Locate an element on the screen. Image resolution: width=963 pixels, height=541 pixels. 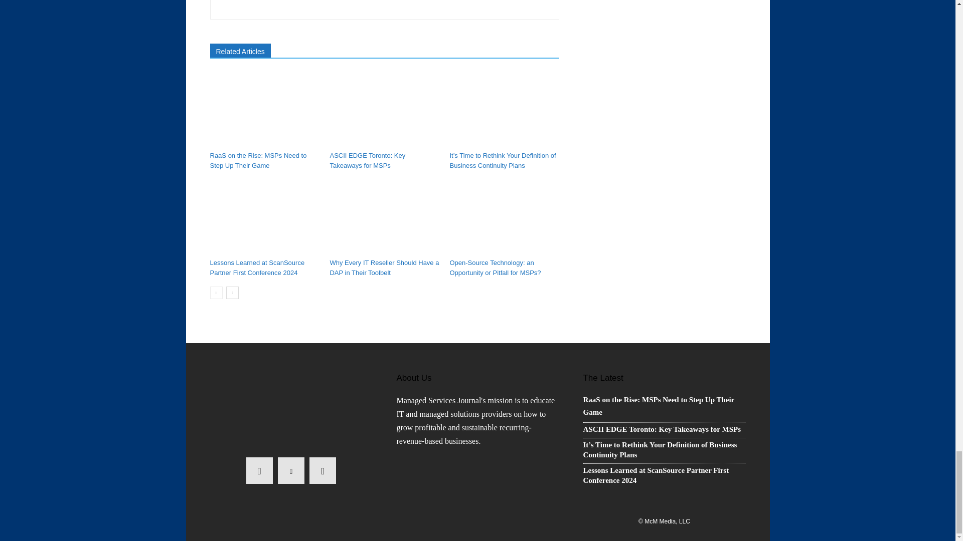
RaaS on the Rise: MSPs Need to Step Up Their Game is located at coordinates (258, 160).